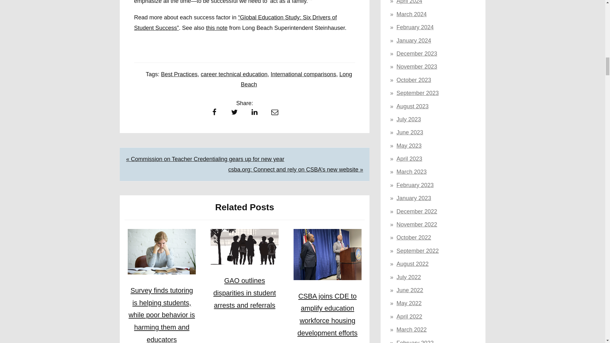  Describe the element at coordinates (274, 114) in the screenshot. I see `Email` at that location.